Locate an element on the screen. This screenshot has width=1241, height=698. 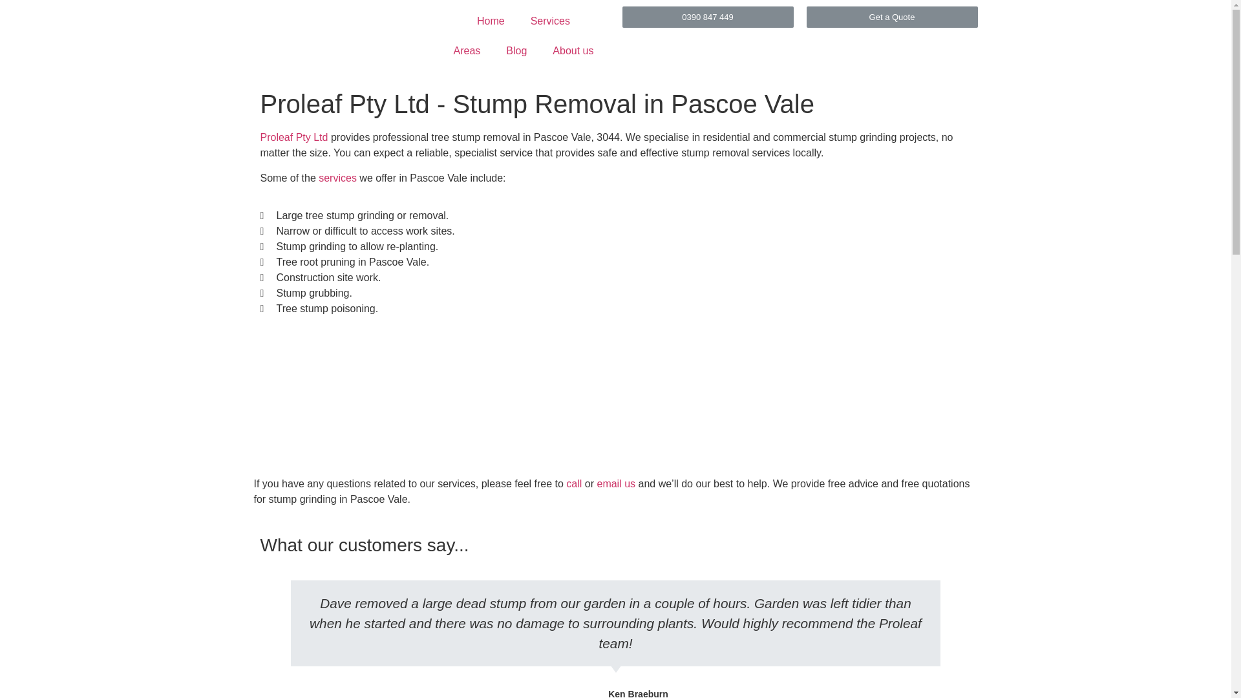
Services is located at coordinates (550, 21).